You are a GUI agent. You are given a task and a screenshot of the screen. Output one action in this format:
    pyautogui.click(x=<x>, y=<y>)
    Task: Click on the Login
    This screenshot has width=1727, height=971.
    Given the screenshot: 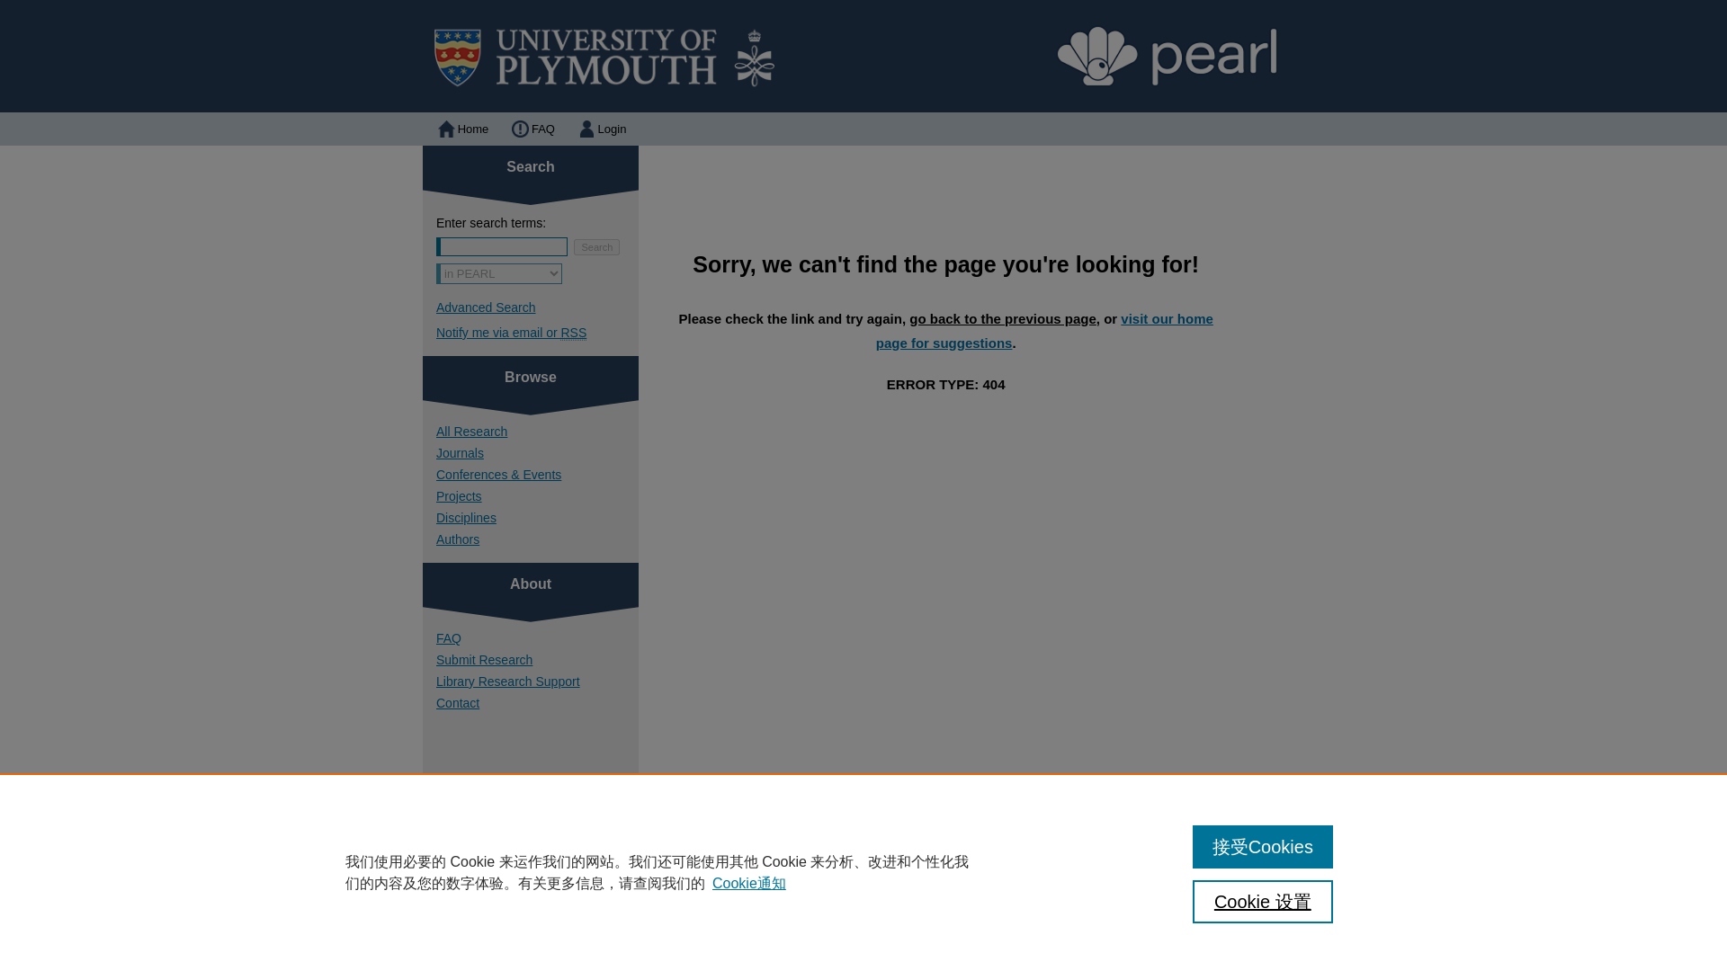 What is the action you would take?
    pyautogui.click(x=601, y=129)
    